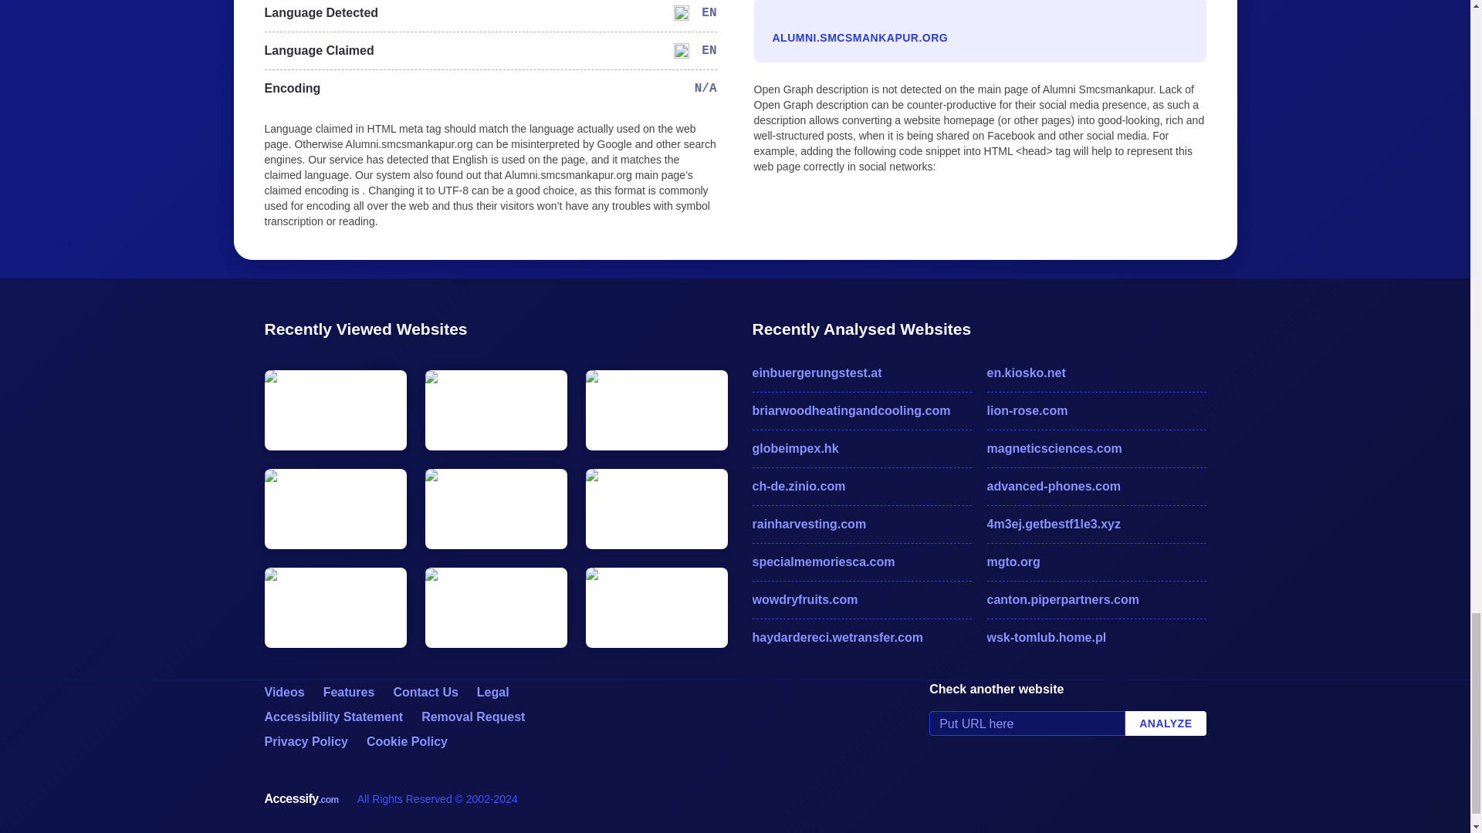  What do you see at coordinates (1096, 449) in the screenshot?
I see `magneticsciences.com` at bounding box center [1096, 449].